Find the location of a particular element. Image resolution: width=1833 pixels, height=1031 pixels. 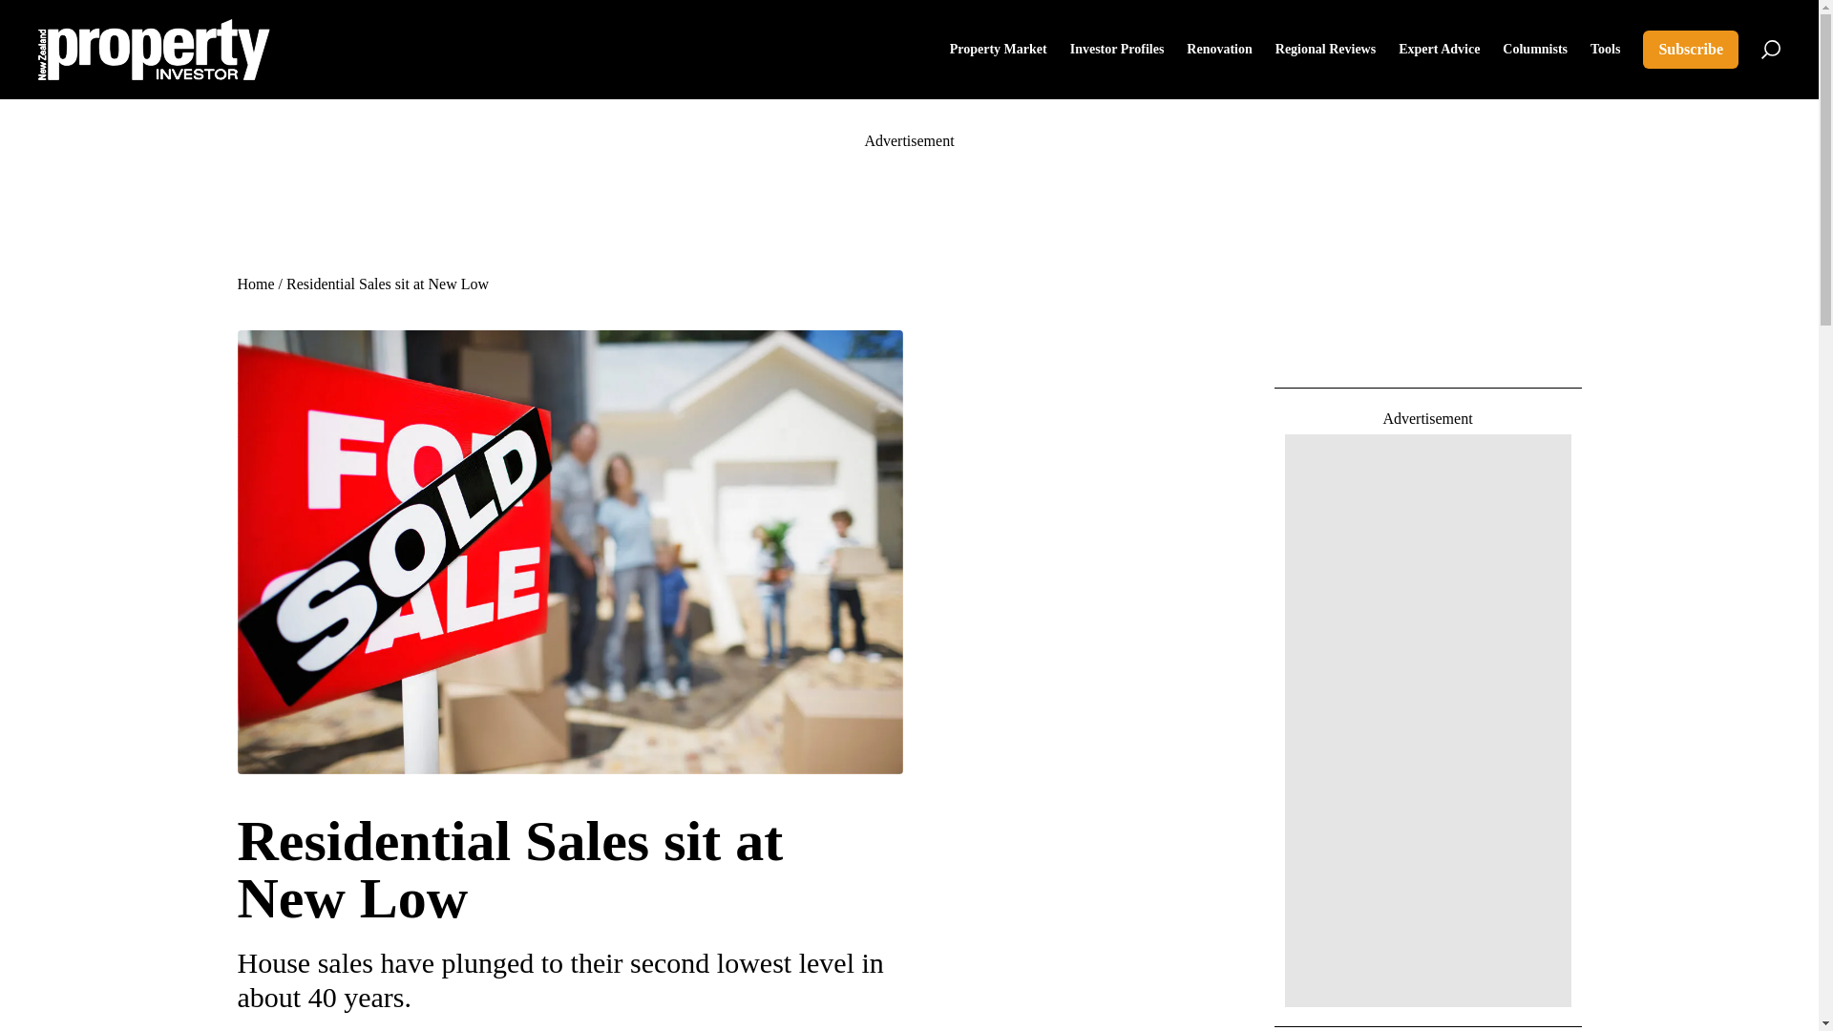

Expert Advice is located at coordinates (1438, 50).